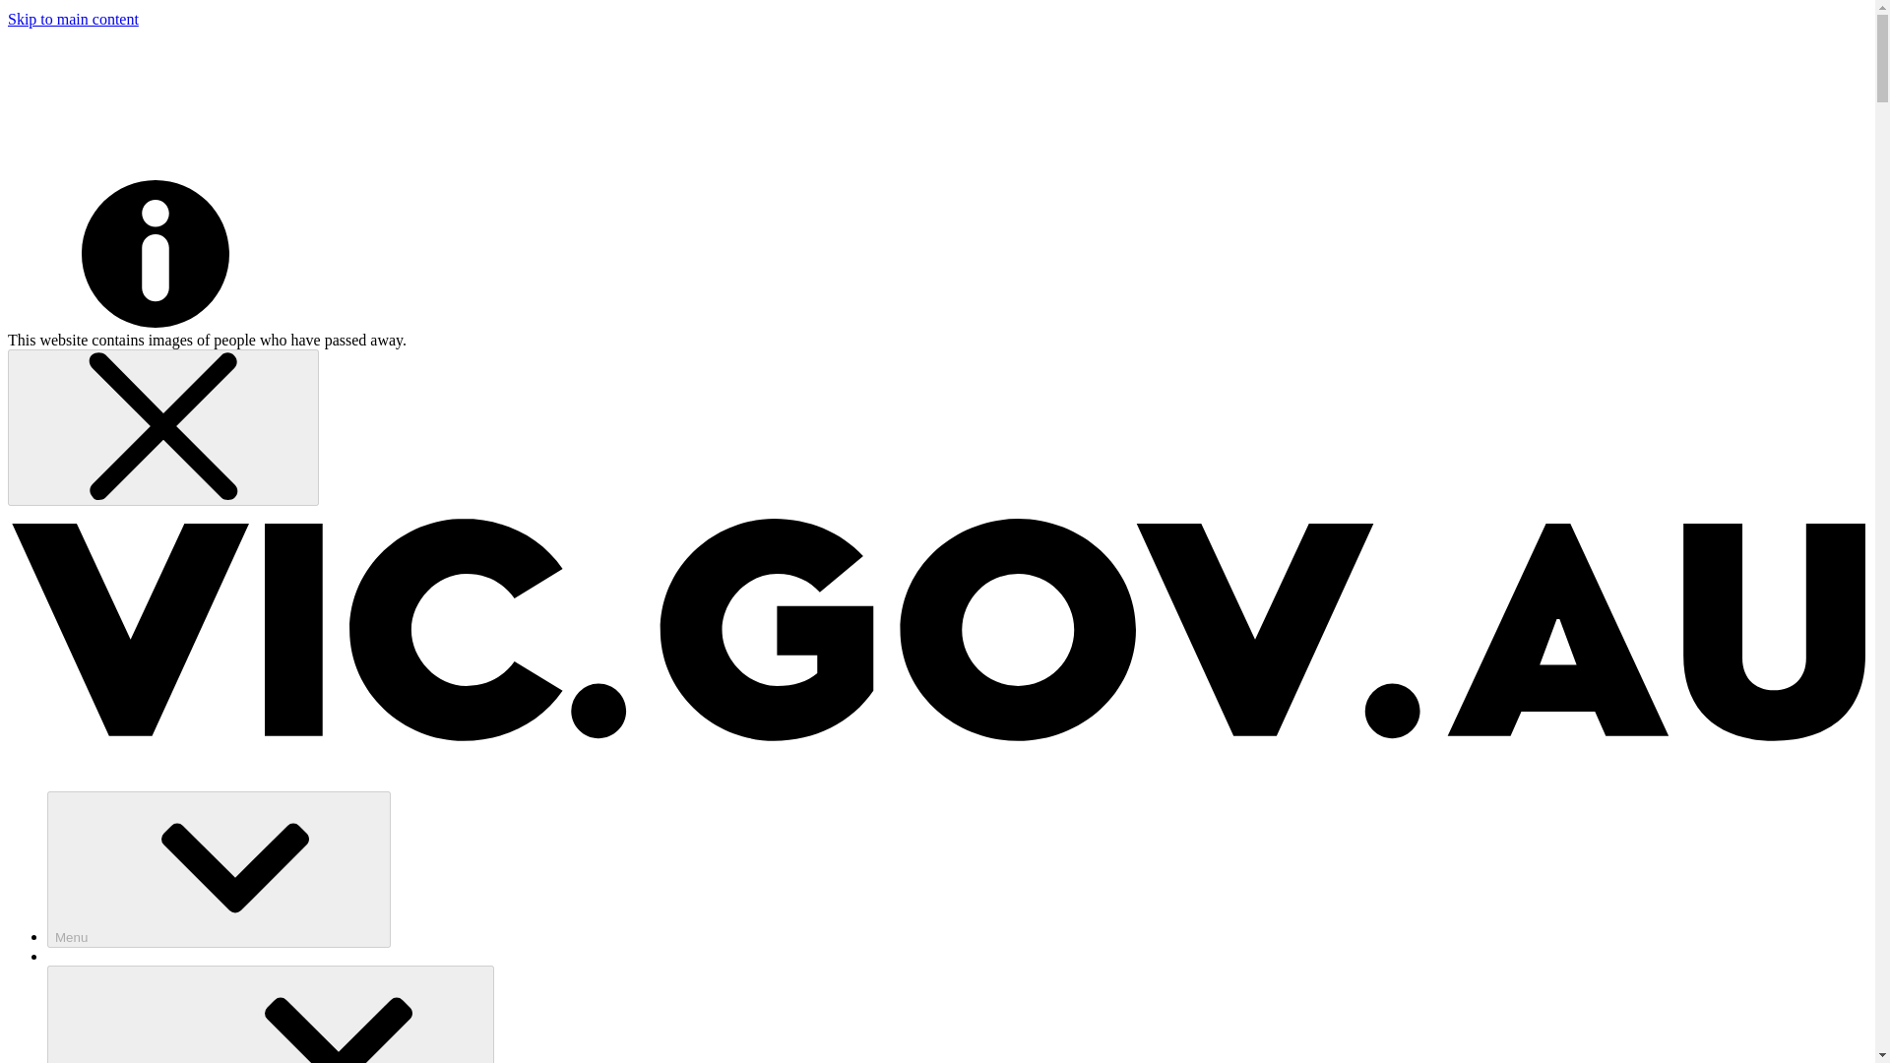  Describe the element at coordinates (163, 425) in the screenshot. I see `Dismiss alert` at that location.